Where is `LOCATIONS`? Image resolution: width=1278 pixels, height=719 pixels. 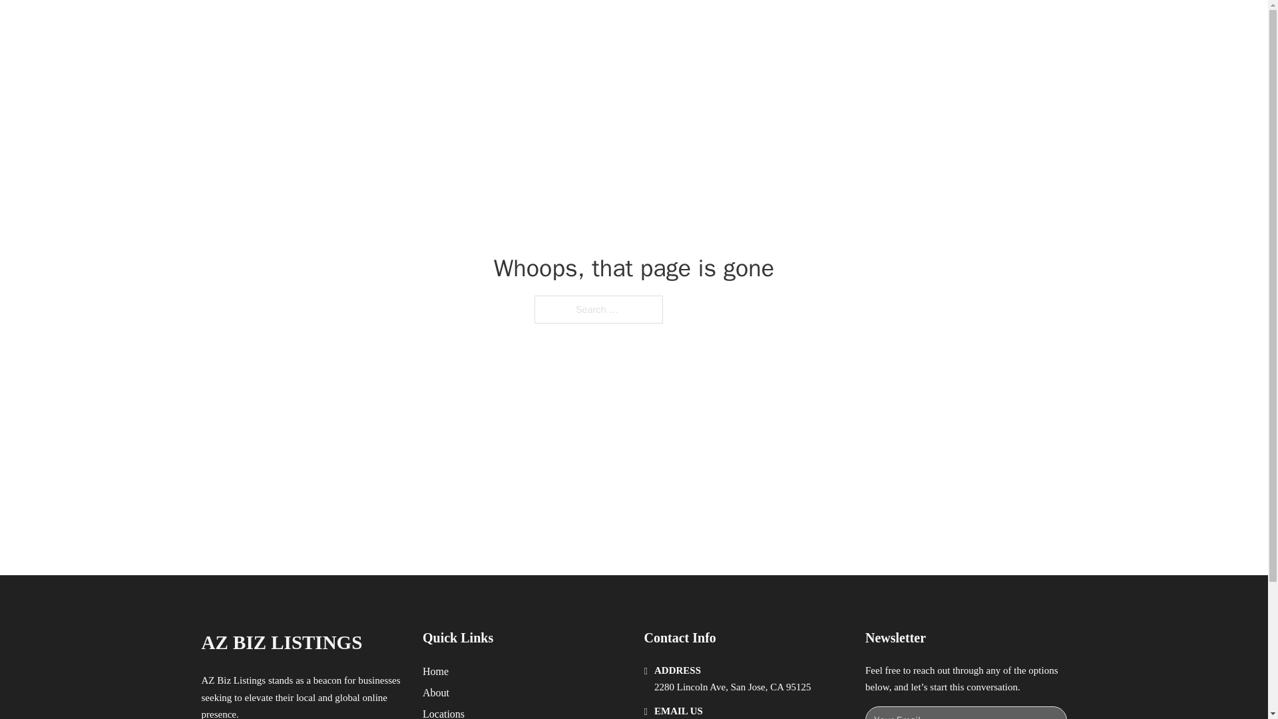
LOCATIONS is located at coordinates (869, 25).